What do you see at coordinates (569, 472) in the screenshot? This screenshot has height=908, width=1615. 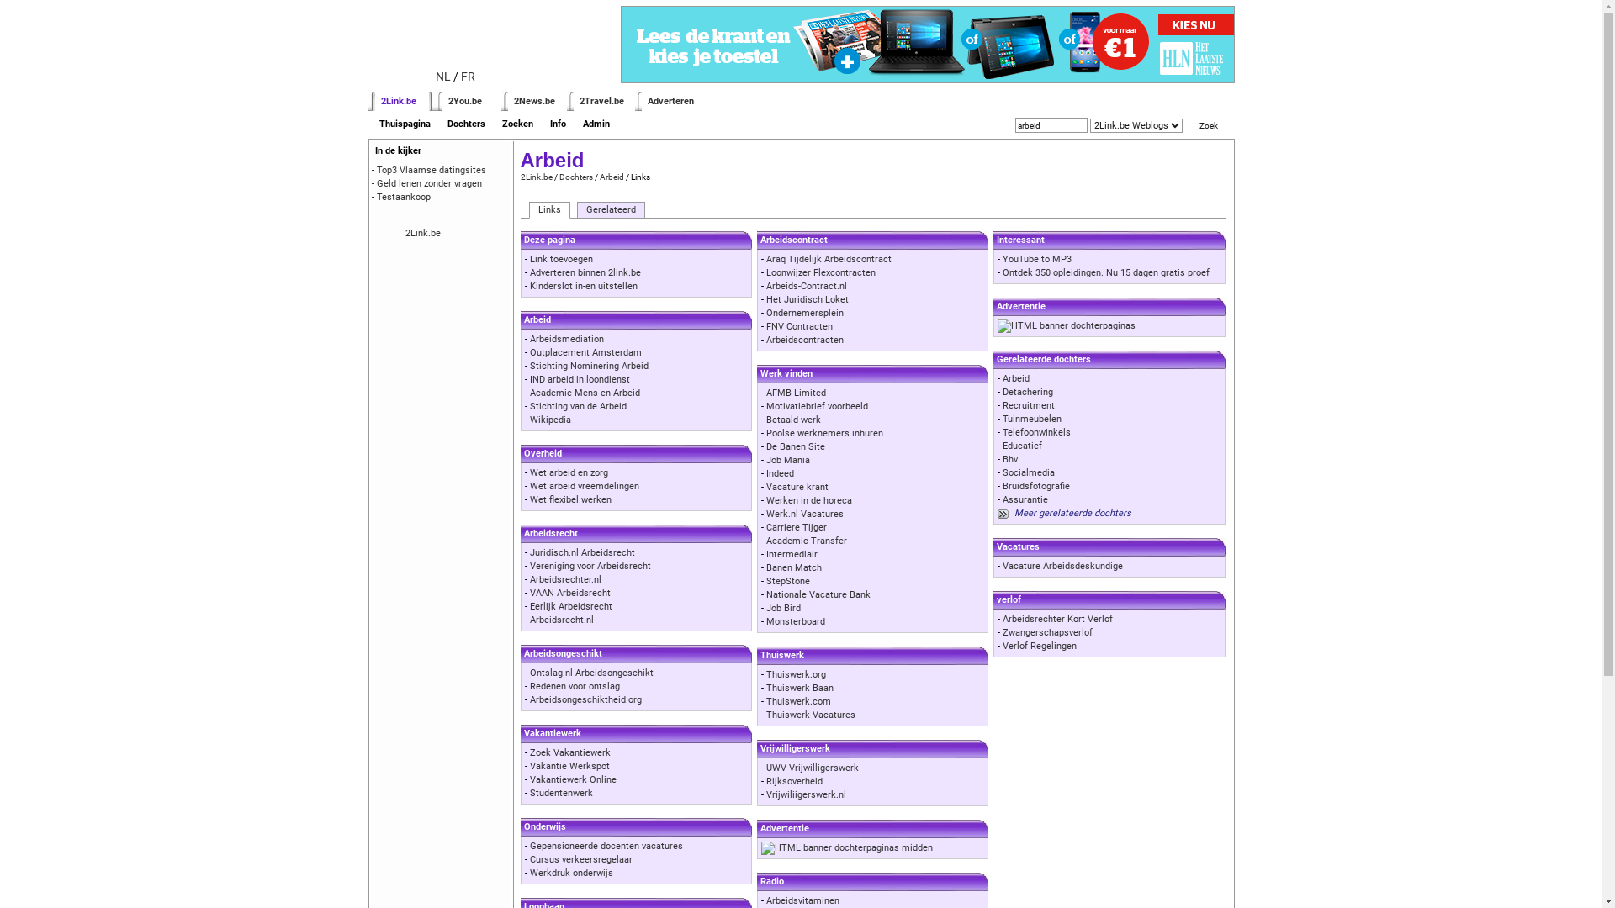 I see `Wet arbeid en zorg` at bounding box center [569, 472].